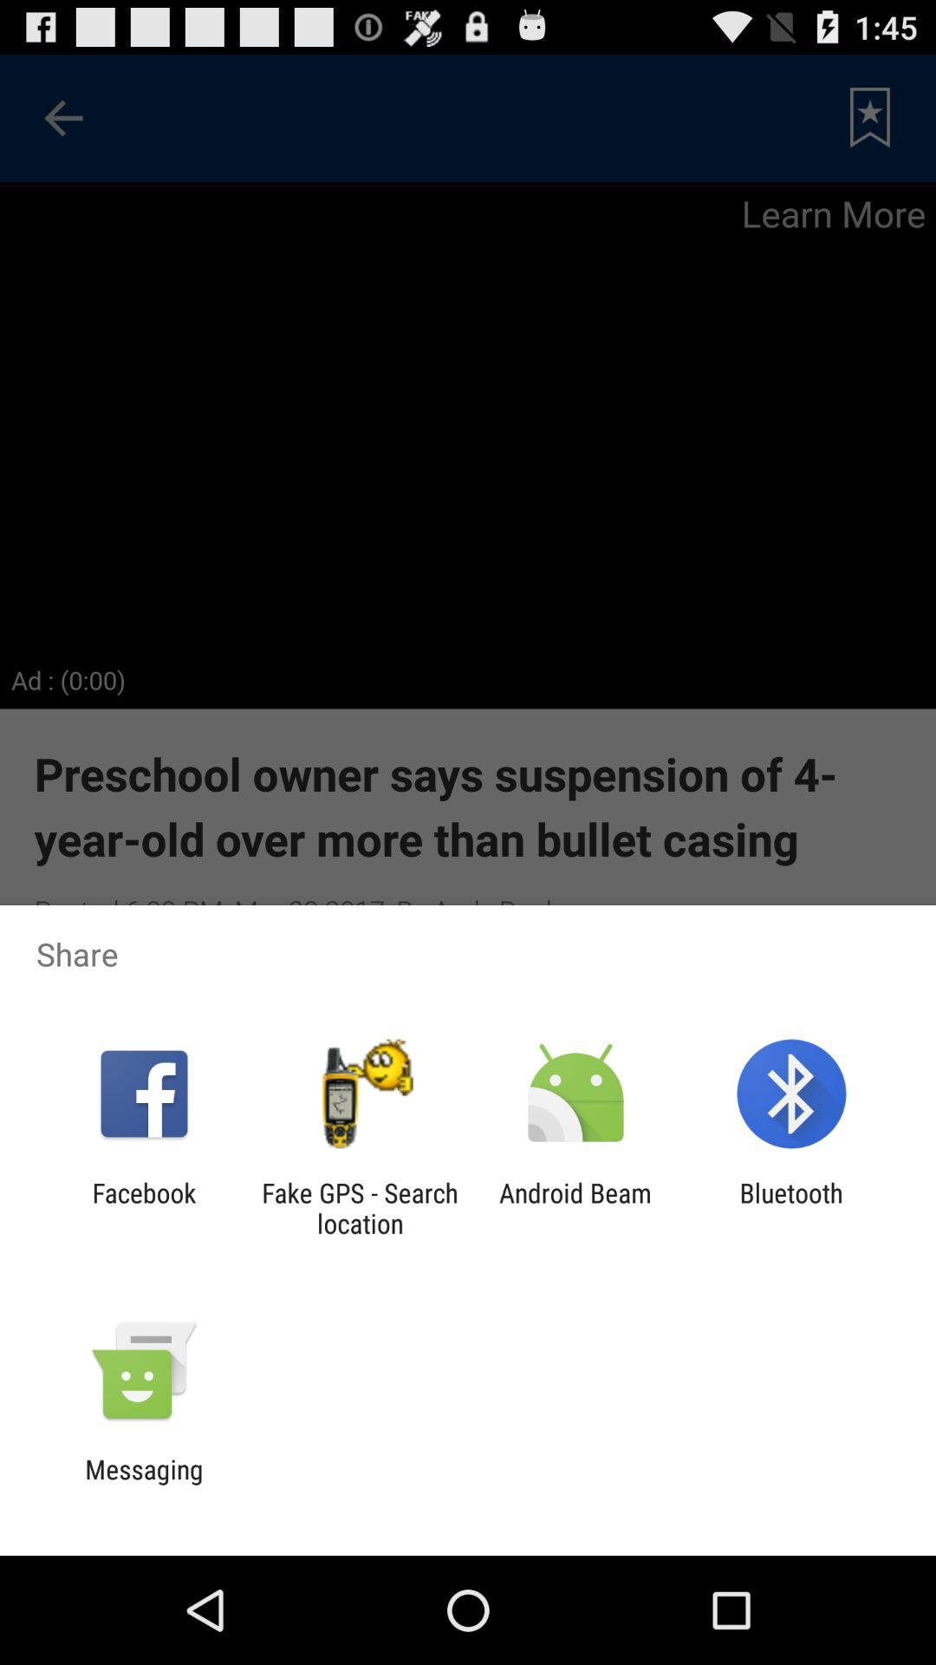 Image resolution: width=936 pixels, height=1665 pixels. Describe the element at coordinates (360, 1208) in the screenshot. I see `click the icon next to the facebook icon` at that location.